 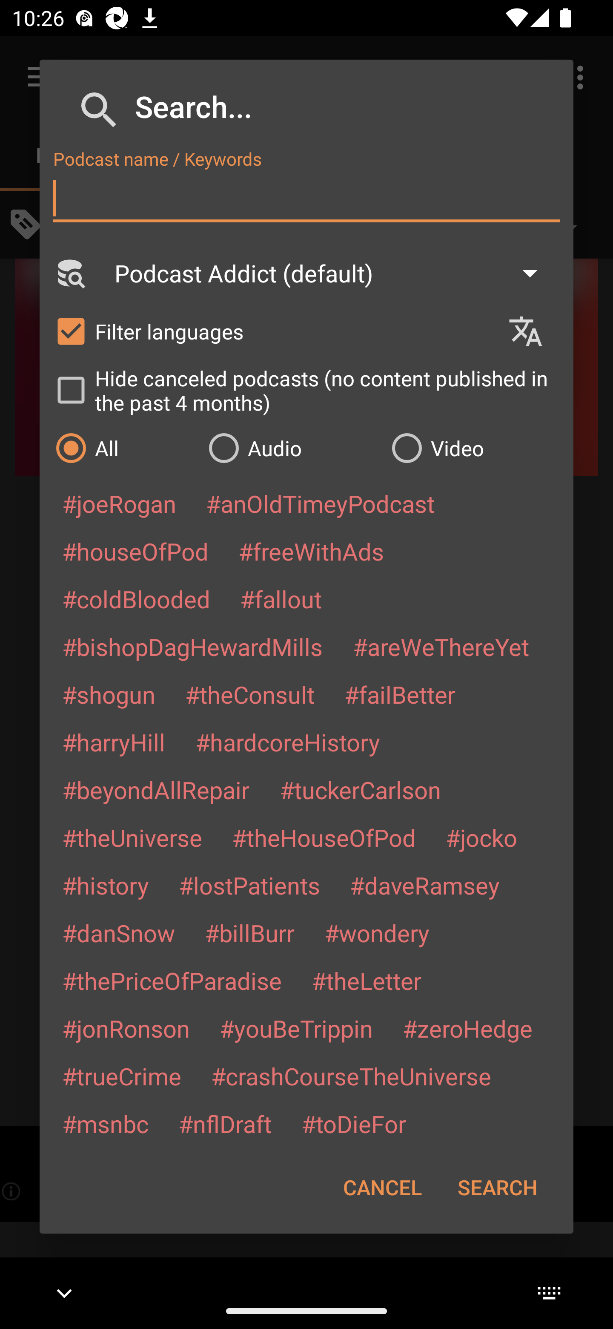 What do you see at coordinates (425, 885) in the screenshot?
I see `#daveRamsey` at bounding box center [425, 885].